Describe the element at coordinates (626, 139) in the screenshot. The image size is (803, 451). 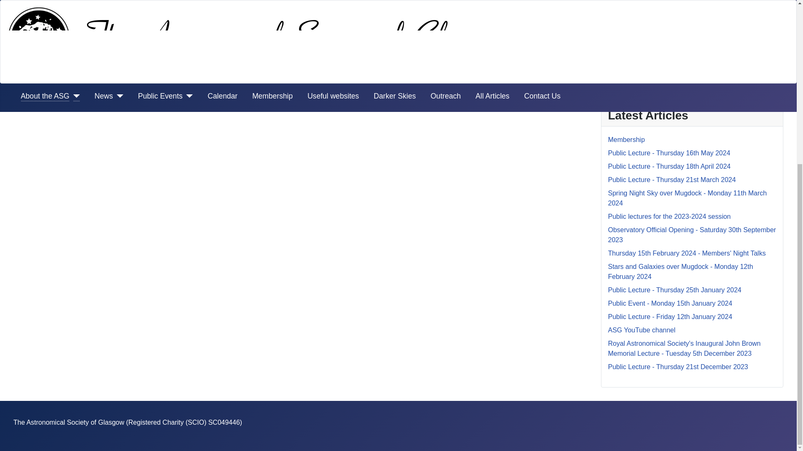
I see `Membership` at that location.